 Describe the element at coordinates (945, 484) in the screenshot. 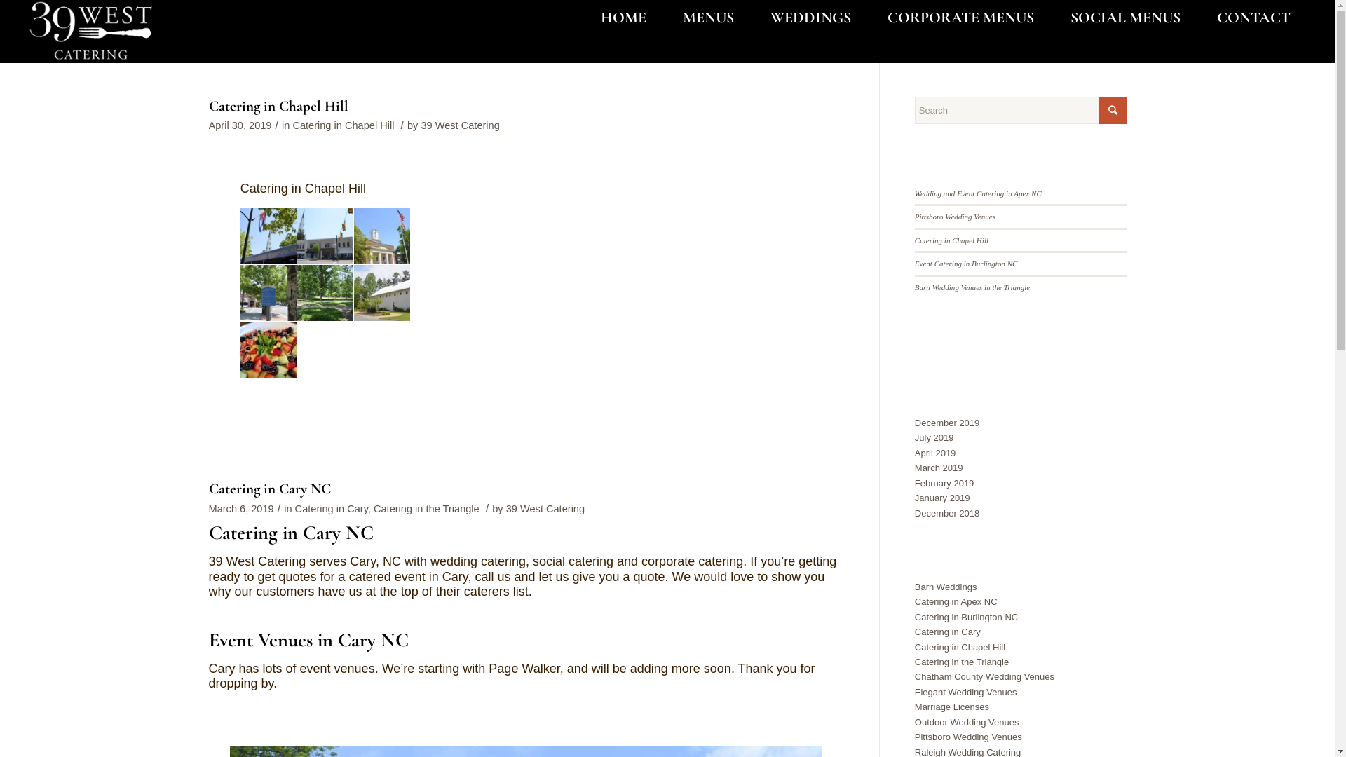

I see `February 2019` at that location.